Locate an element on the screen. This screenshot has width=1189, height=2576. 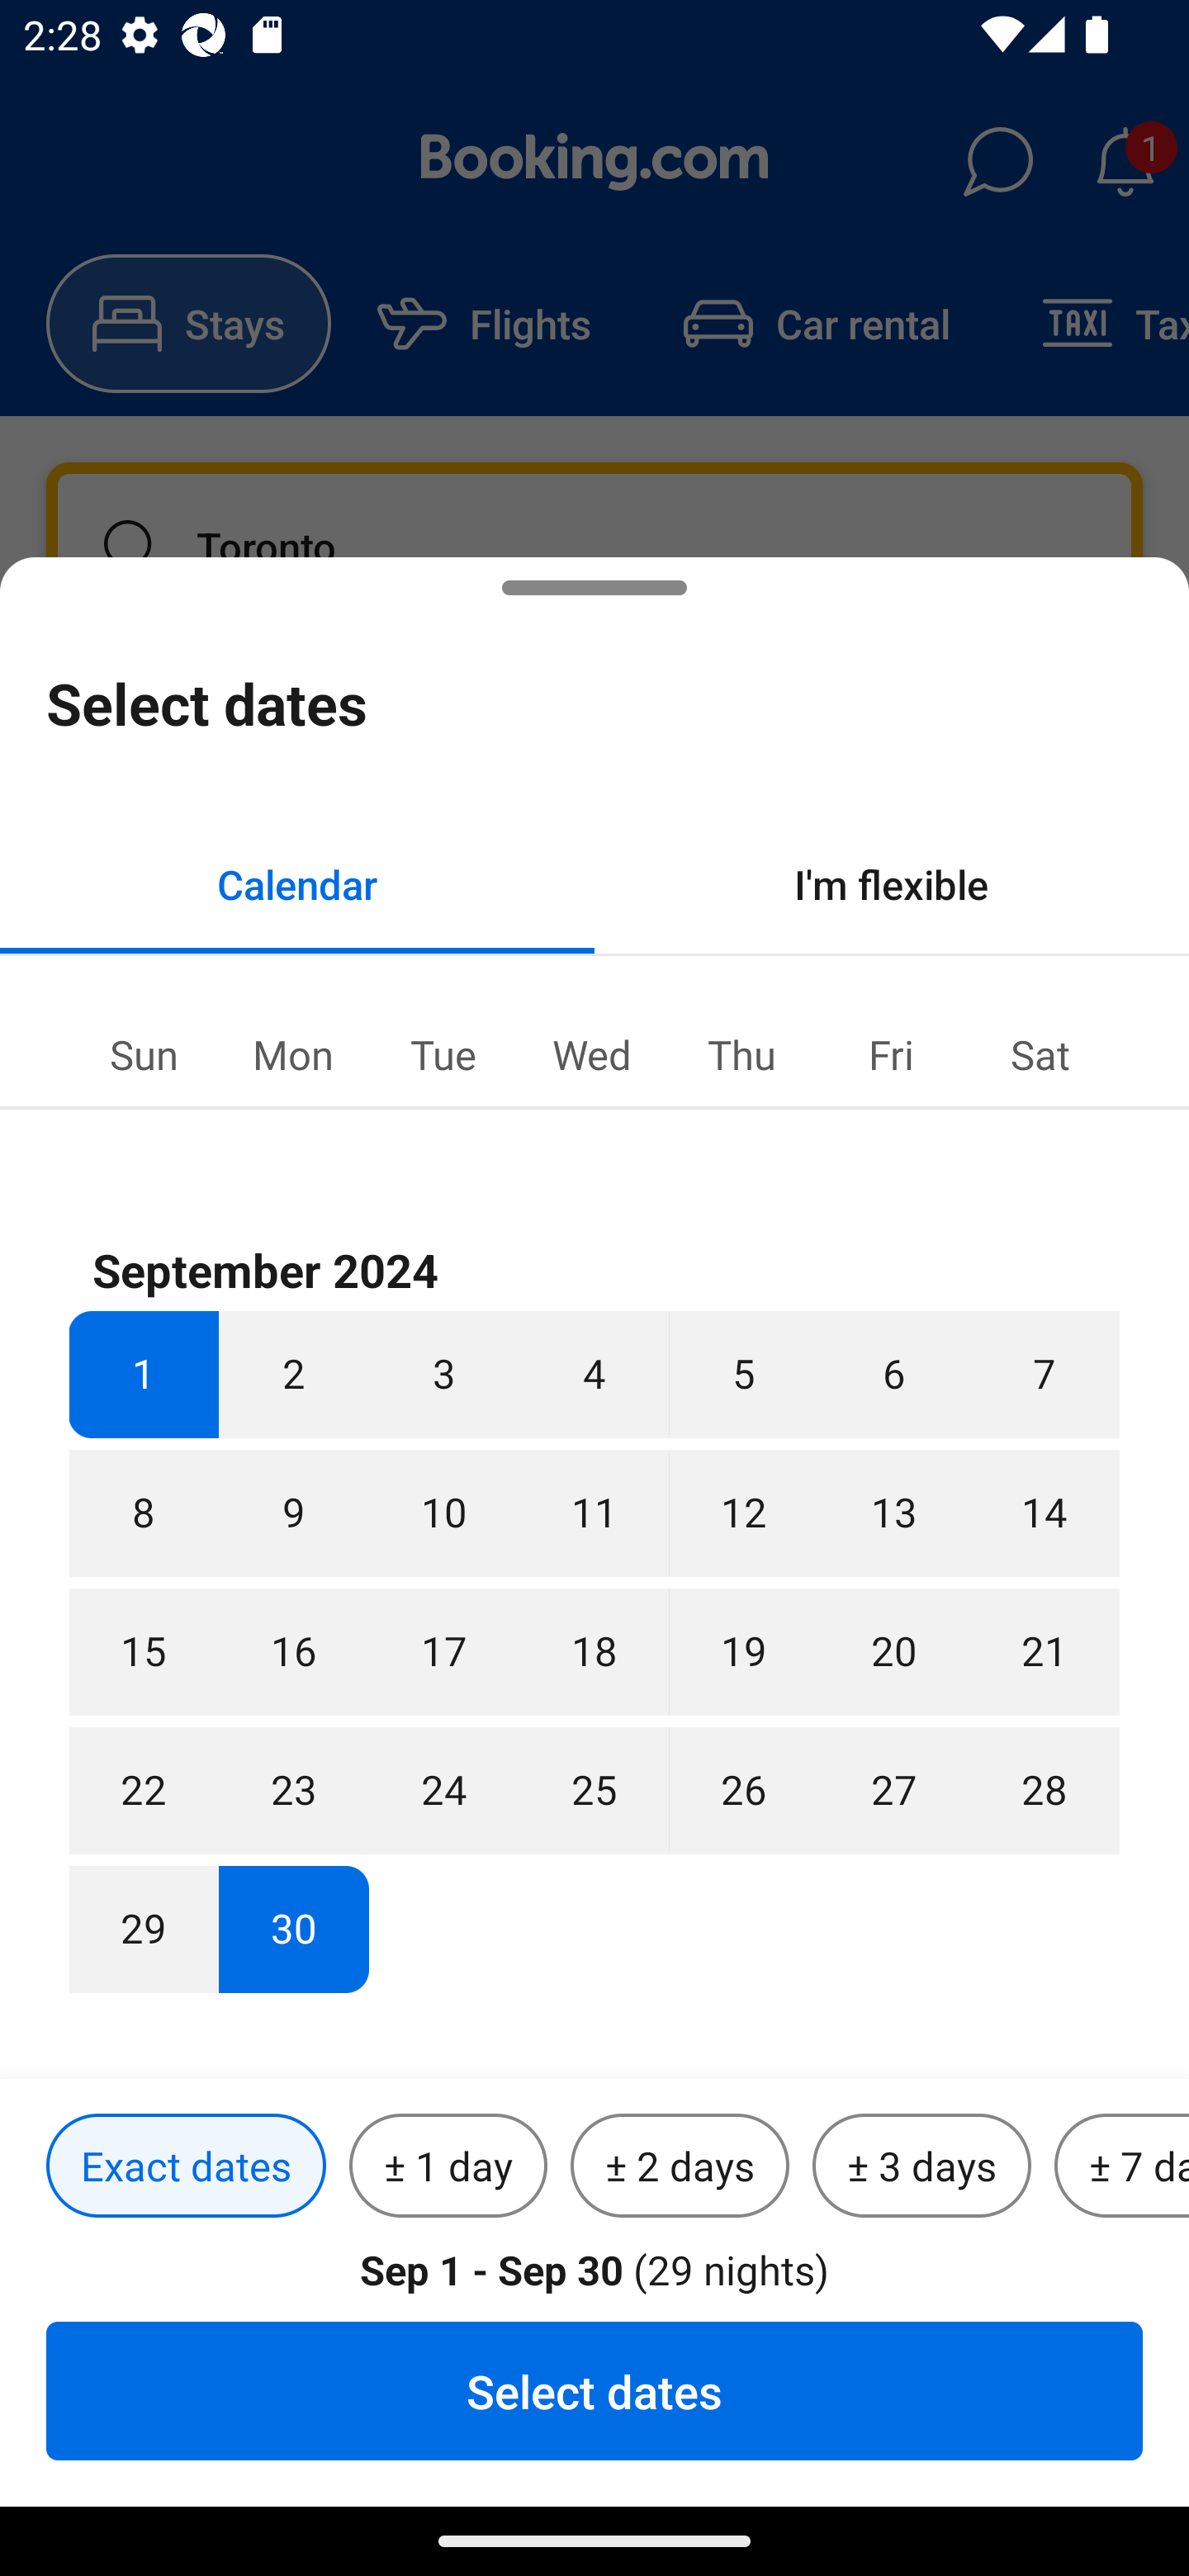
I'm flexible is located at coordinates (892, 883).